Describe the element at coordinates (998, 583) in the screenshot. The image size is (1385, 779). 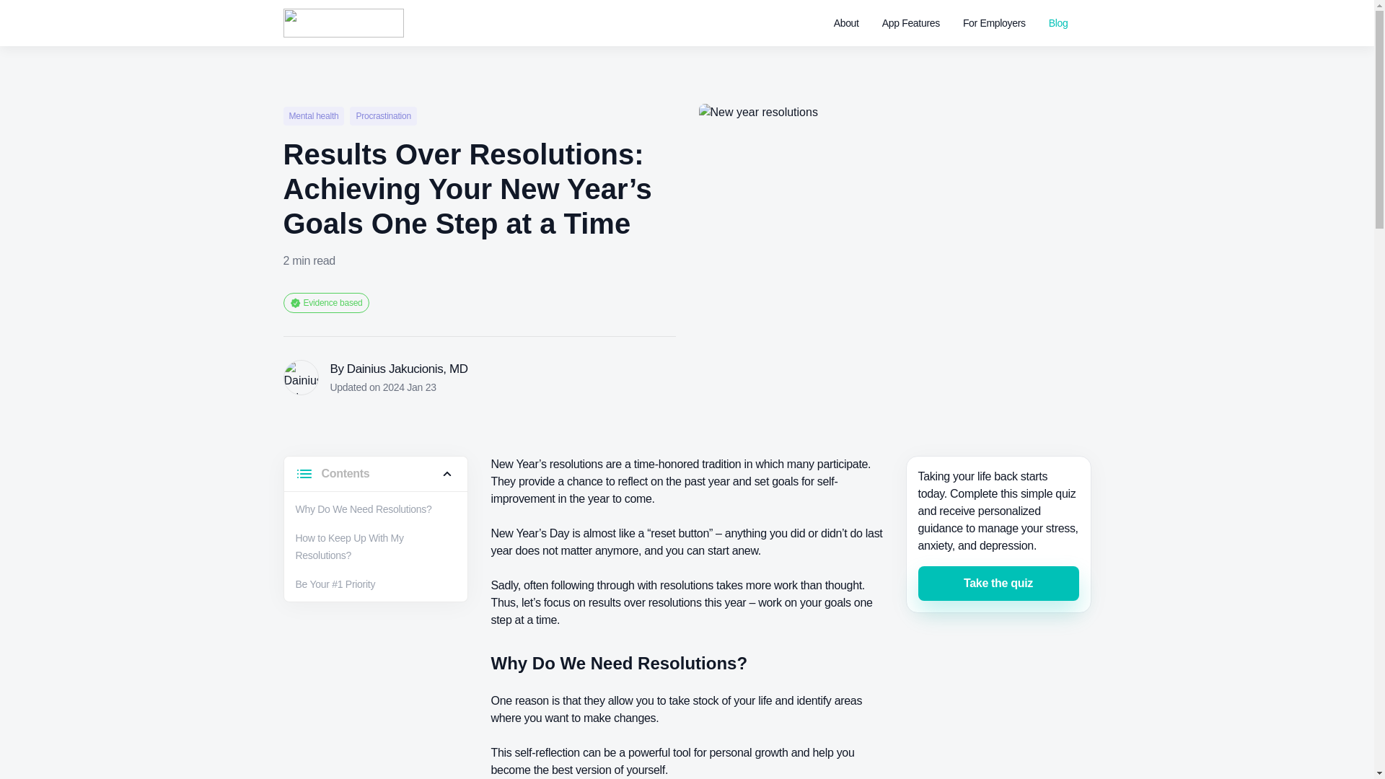
I see `Take the quiz` at that location.